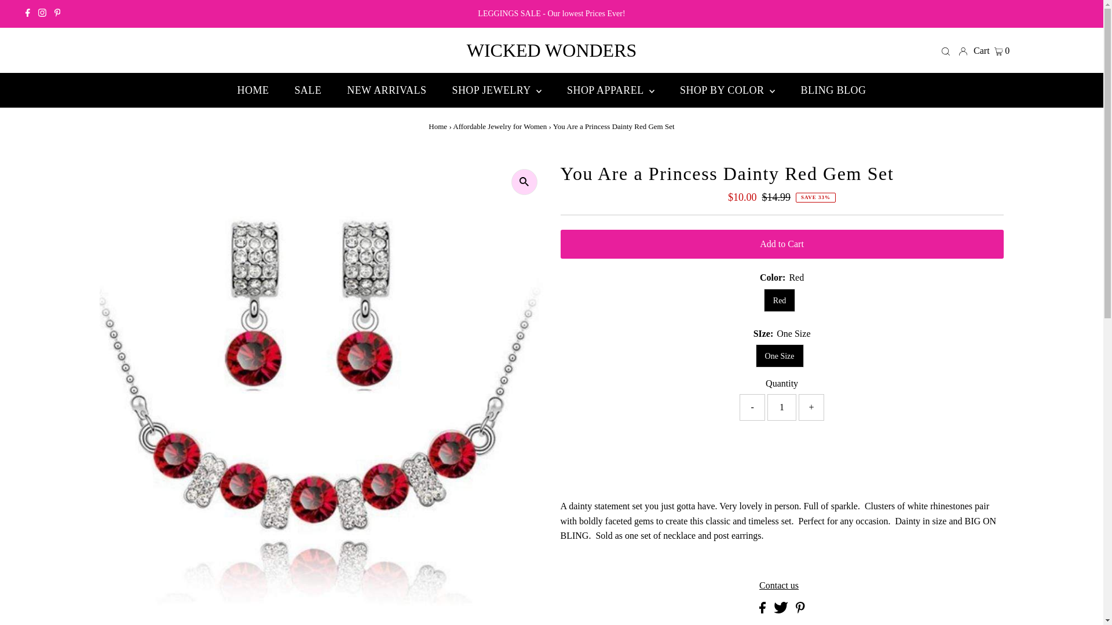  What do you see at coordinates (781, 407) in the screenshot?
I see `1` at bounding box center [781, 407].